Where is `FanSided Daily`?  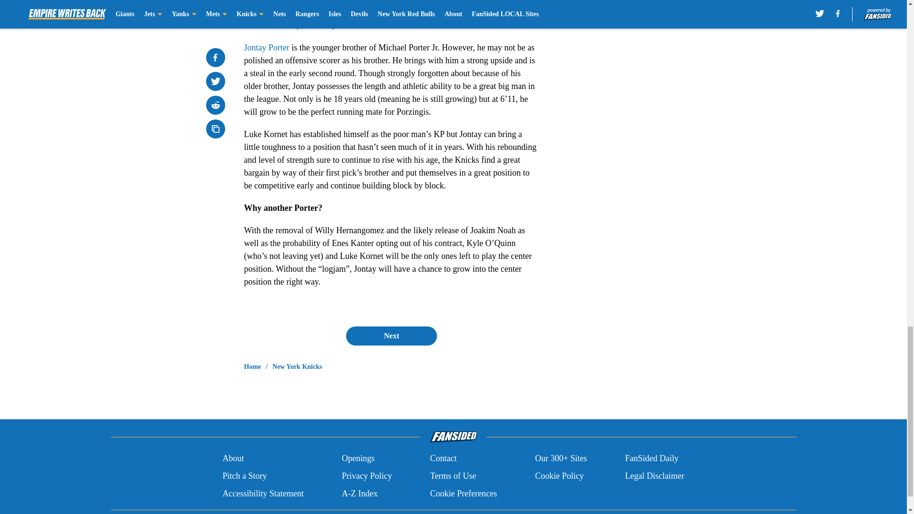 FanSided Daily is located at coordinates (652, 459).